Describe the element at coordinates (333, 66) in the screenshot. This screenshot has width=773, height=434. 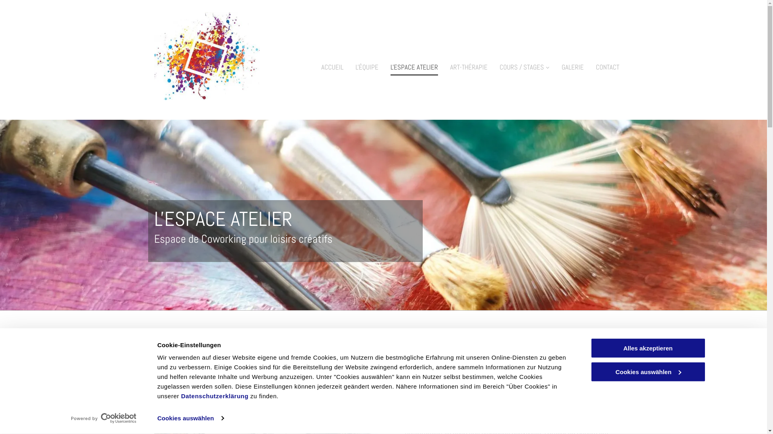
I see `ACCUEIL` at that location.